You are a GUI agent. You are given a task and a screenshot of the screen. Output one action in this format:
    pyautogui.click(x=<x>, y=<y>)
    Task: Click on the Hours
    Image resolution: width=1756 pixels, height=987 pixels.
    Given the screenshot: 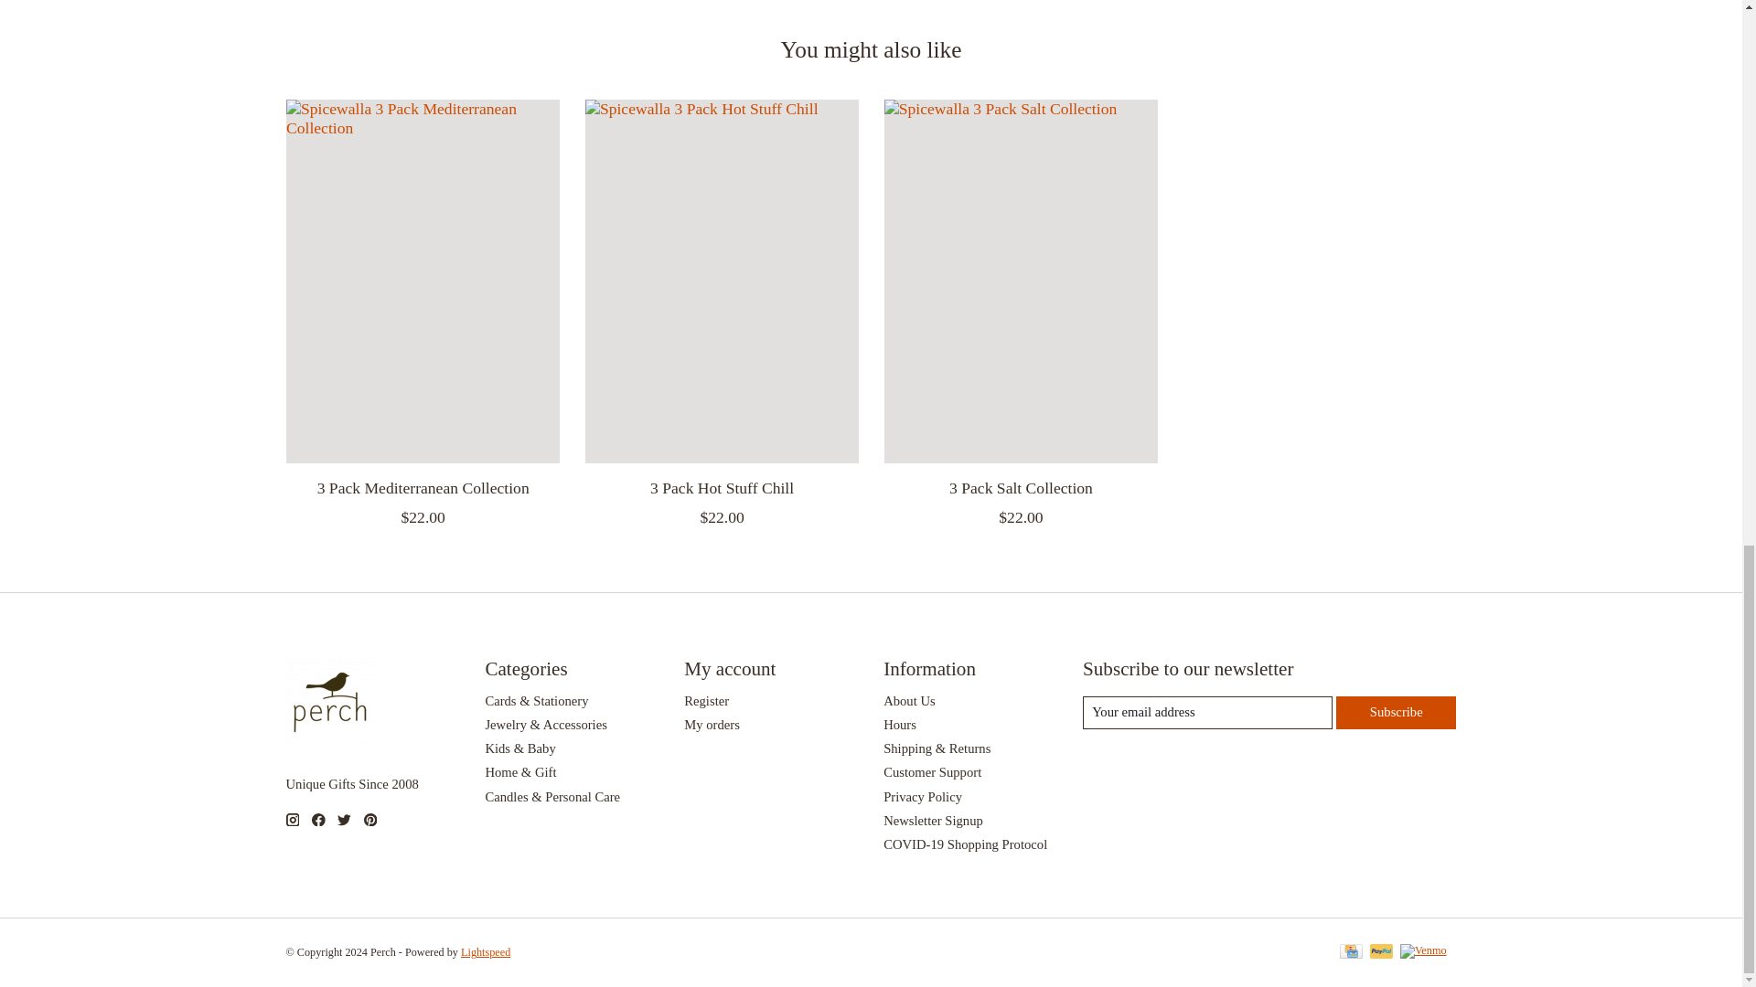 What is the action you would take?
    pyautogui.click(x=900, y=725)
    